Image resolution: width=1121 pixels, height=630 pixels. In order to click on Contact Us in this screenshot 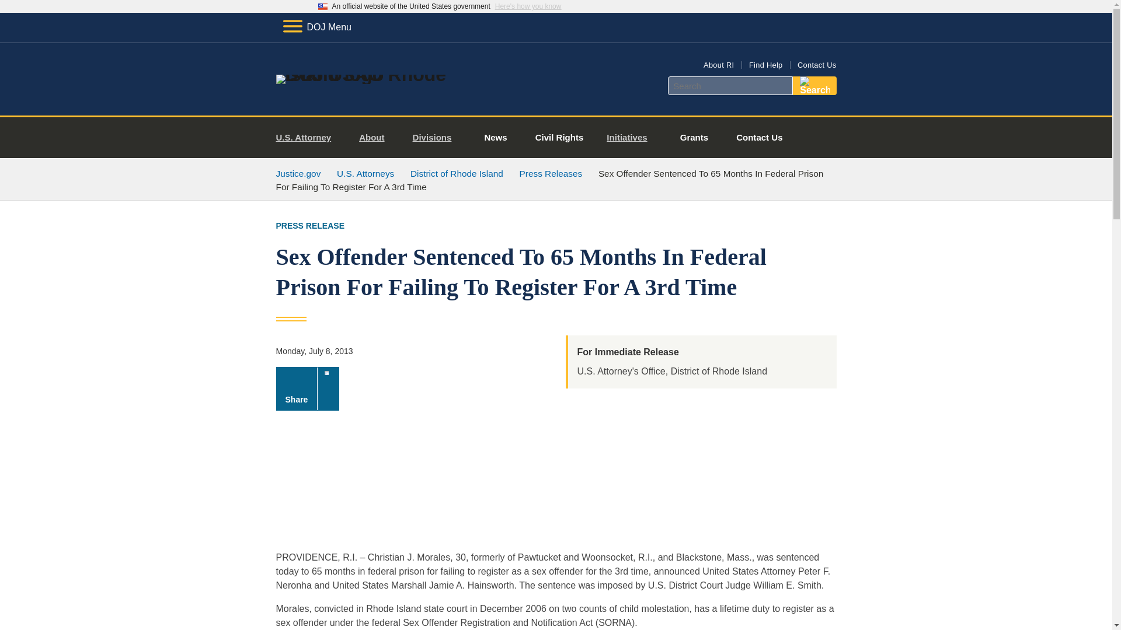, I will do `click(816, 64)`.